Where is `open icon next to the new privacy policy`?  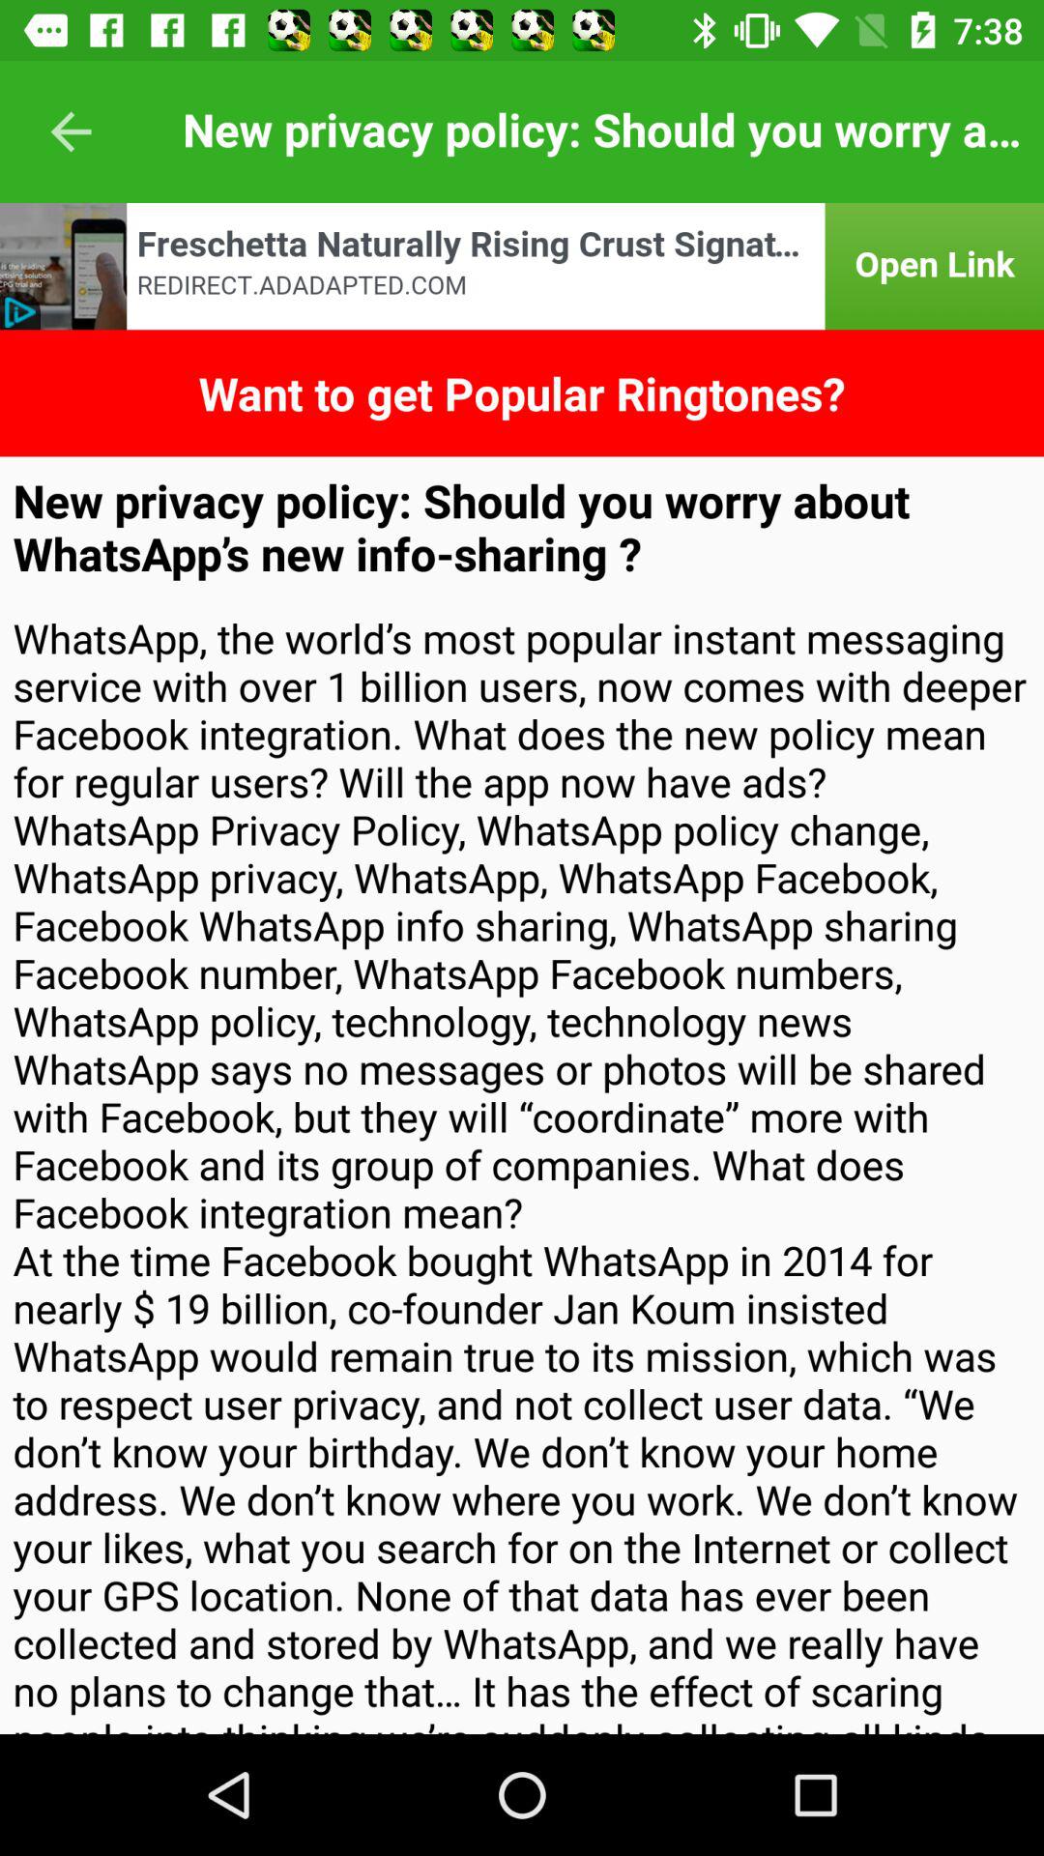 open icon next to the new privacy policy is located at coordinates (71, 131).